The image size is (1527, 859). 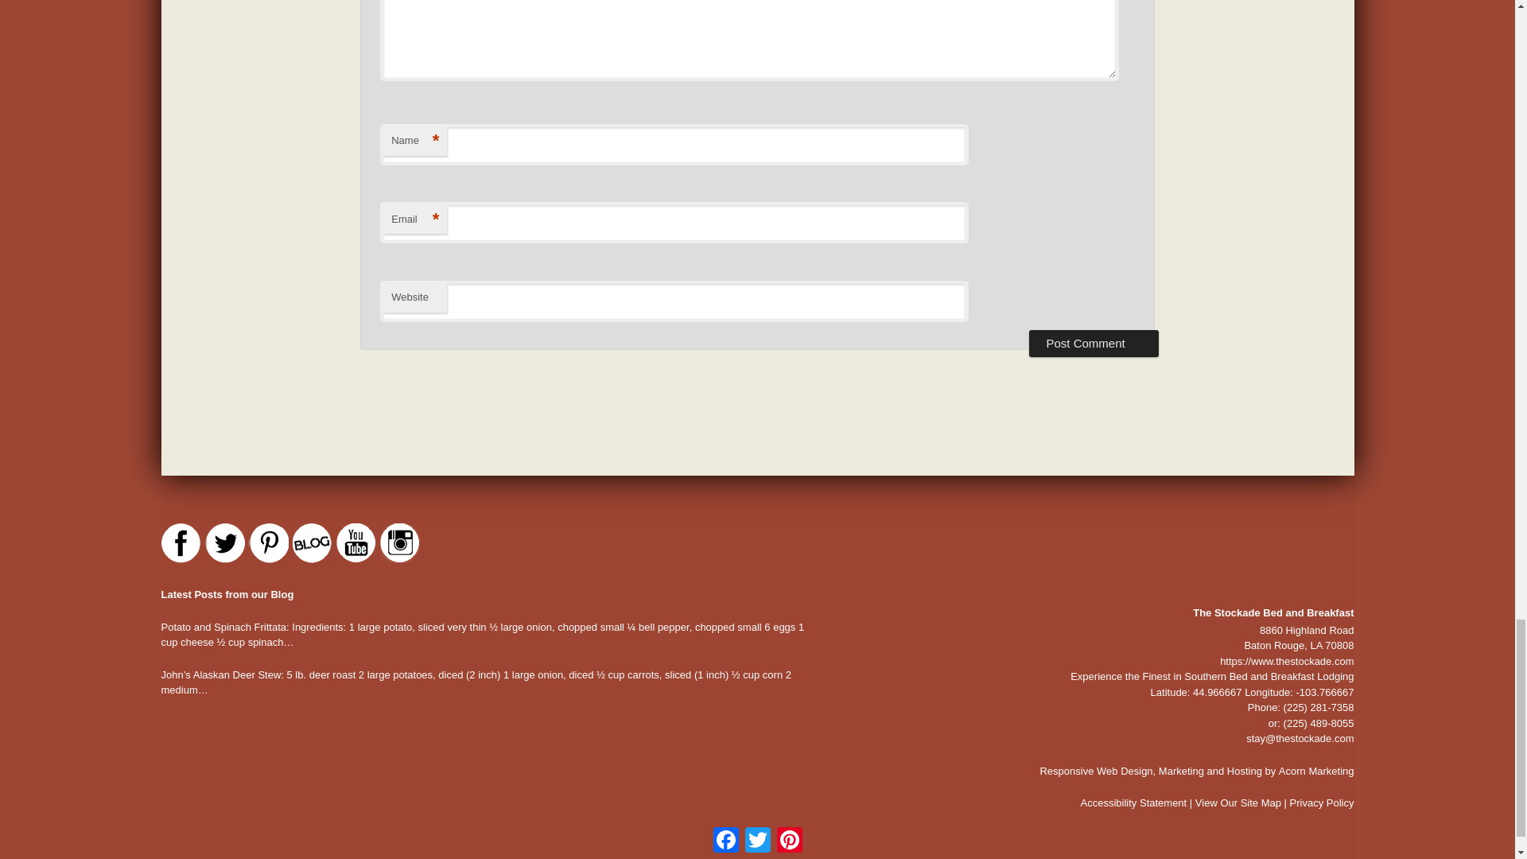 What do you see at coordinates (313, 542) in the screenshot?
I see `Read our Blog` at bounding box center [313, 542].